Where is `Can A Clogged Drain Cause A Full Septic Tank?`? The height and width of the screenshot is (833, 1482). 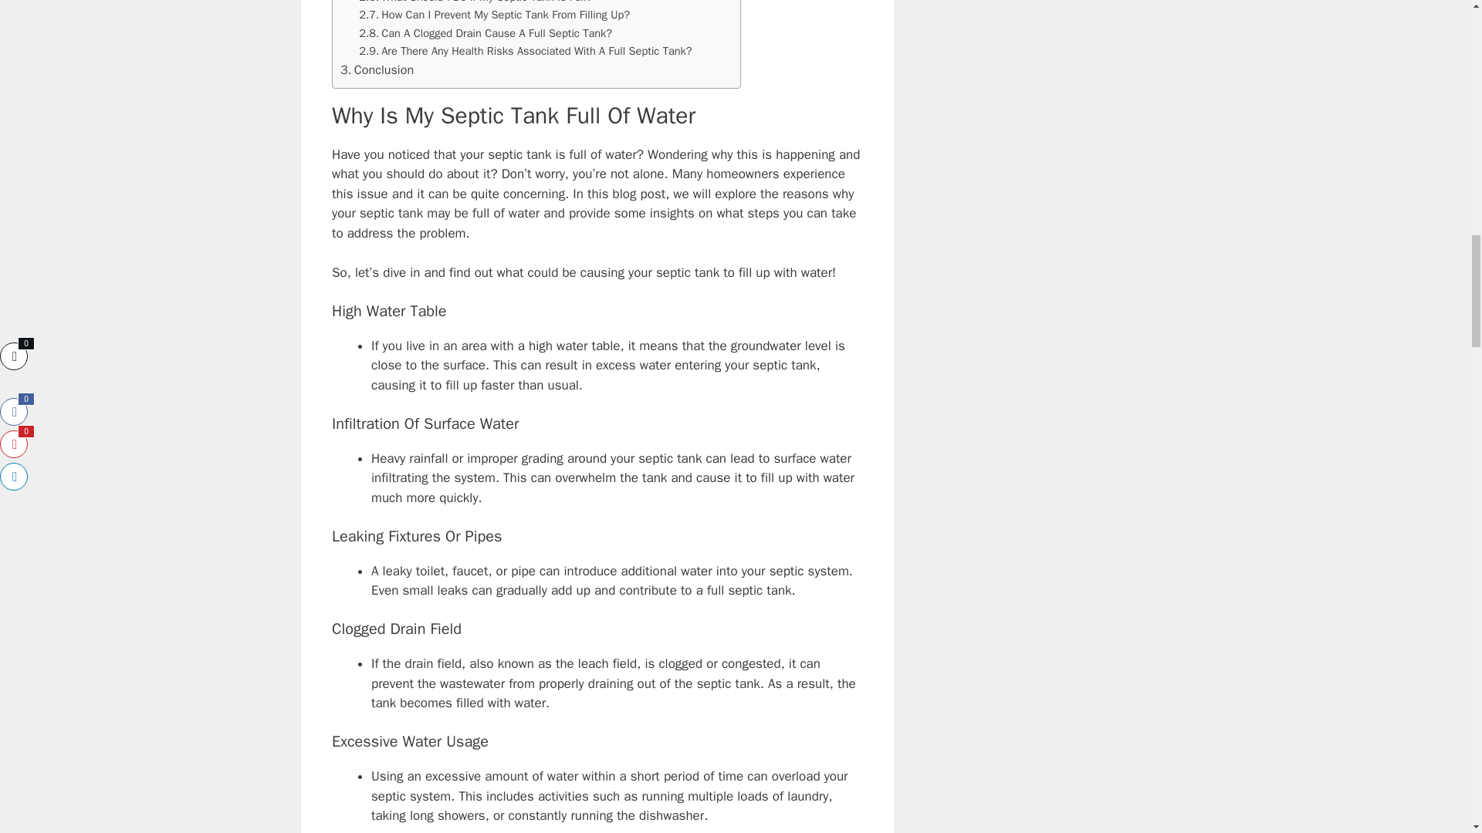
Can A Clogged Drain Cause A Full Septic Tank? is located at coordinates (485, 34).